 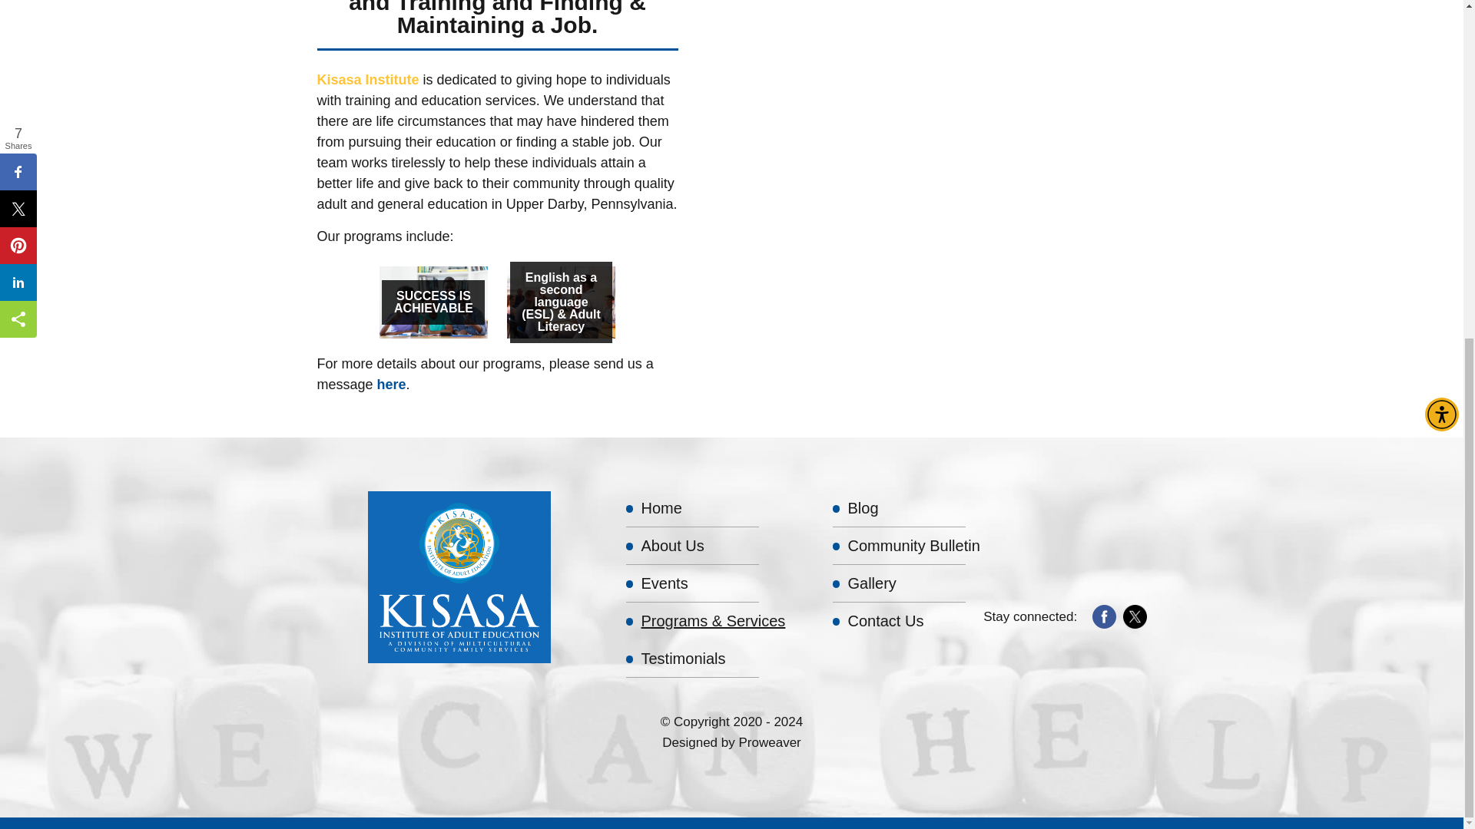 What do you see at coordinates (433, 302) in the screenshot?
I see `SUCCESS IS ACHIEVABLE` at bounding box center [433, 302].